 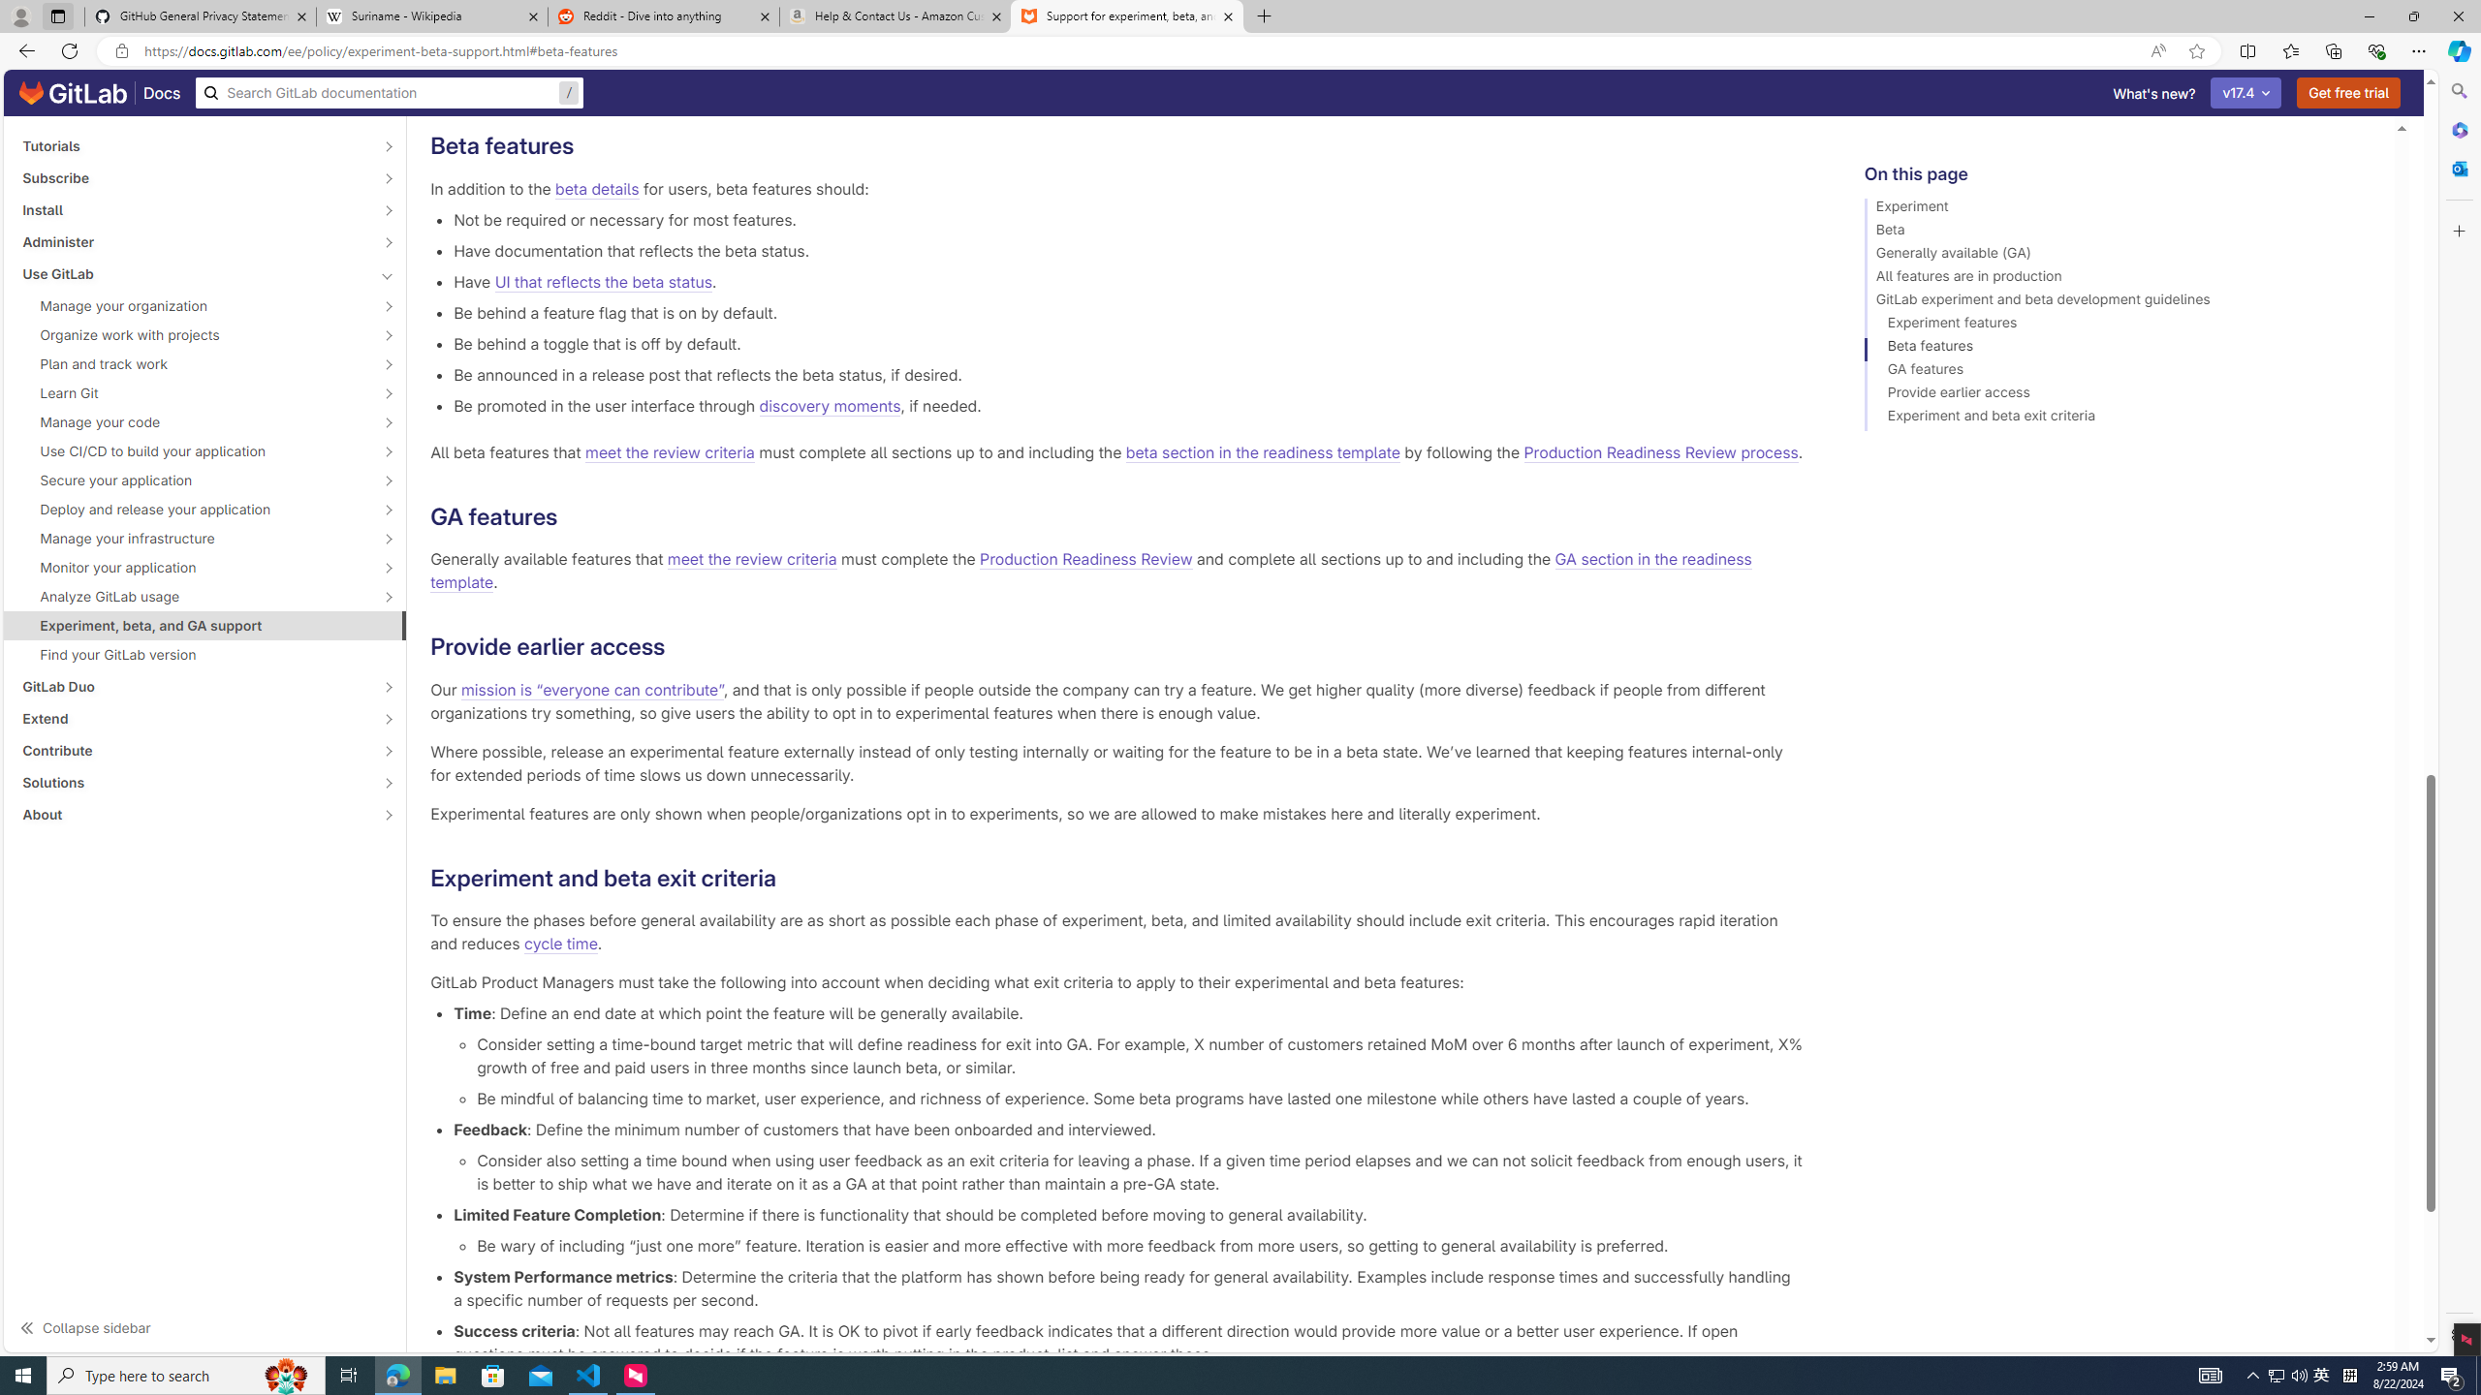 What do you see at coordinates (560, 944) in the screenshot?
I see `cycle time` at bounding box center [560, 944].